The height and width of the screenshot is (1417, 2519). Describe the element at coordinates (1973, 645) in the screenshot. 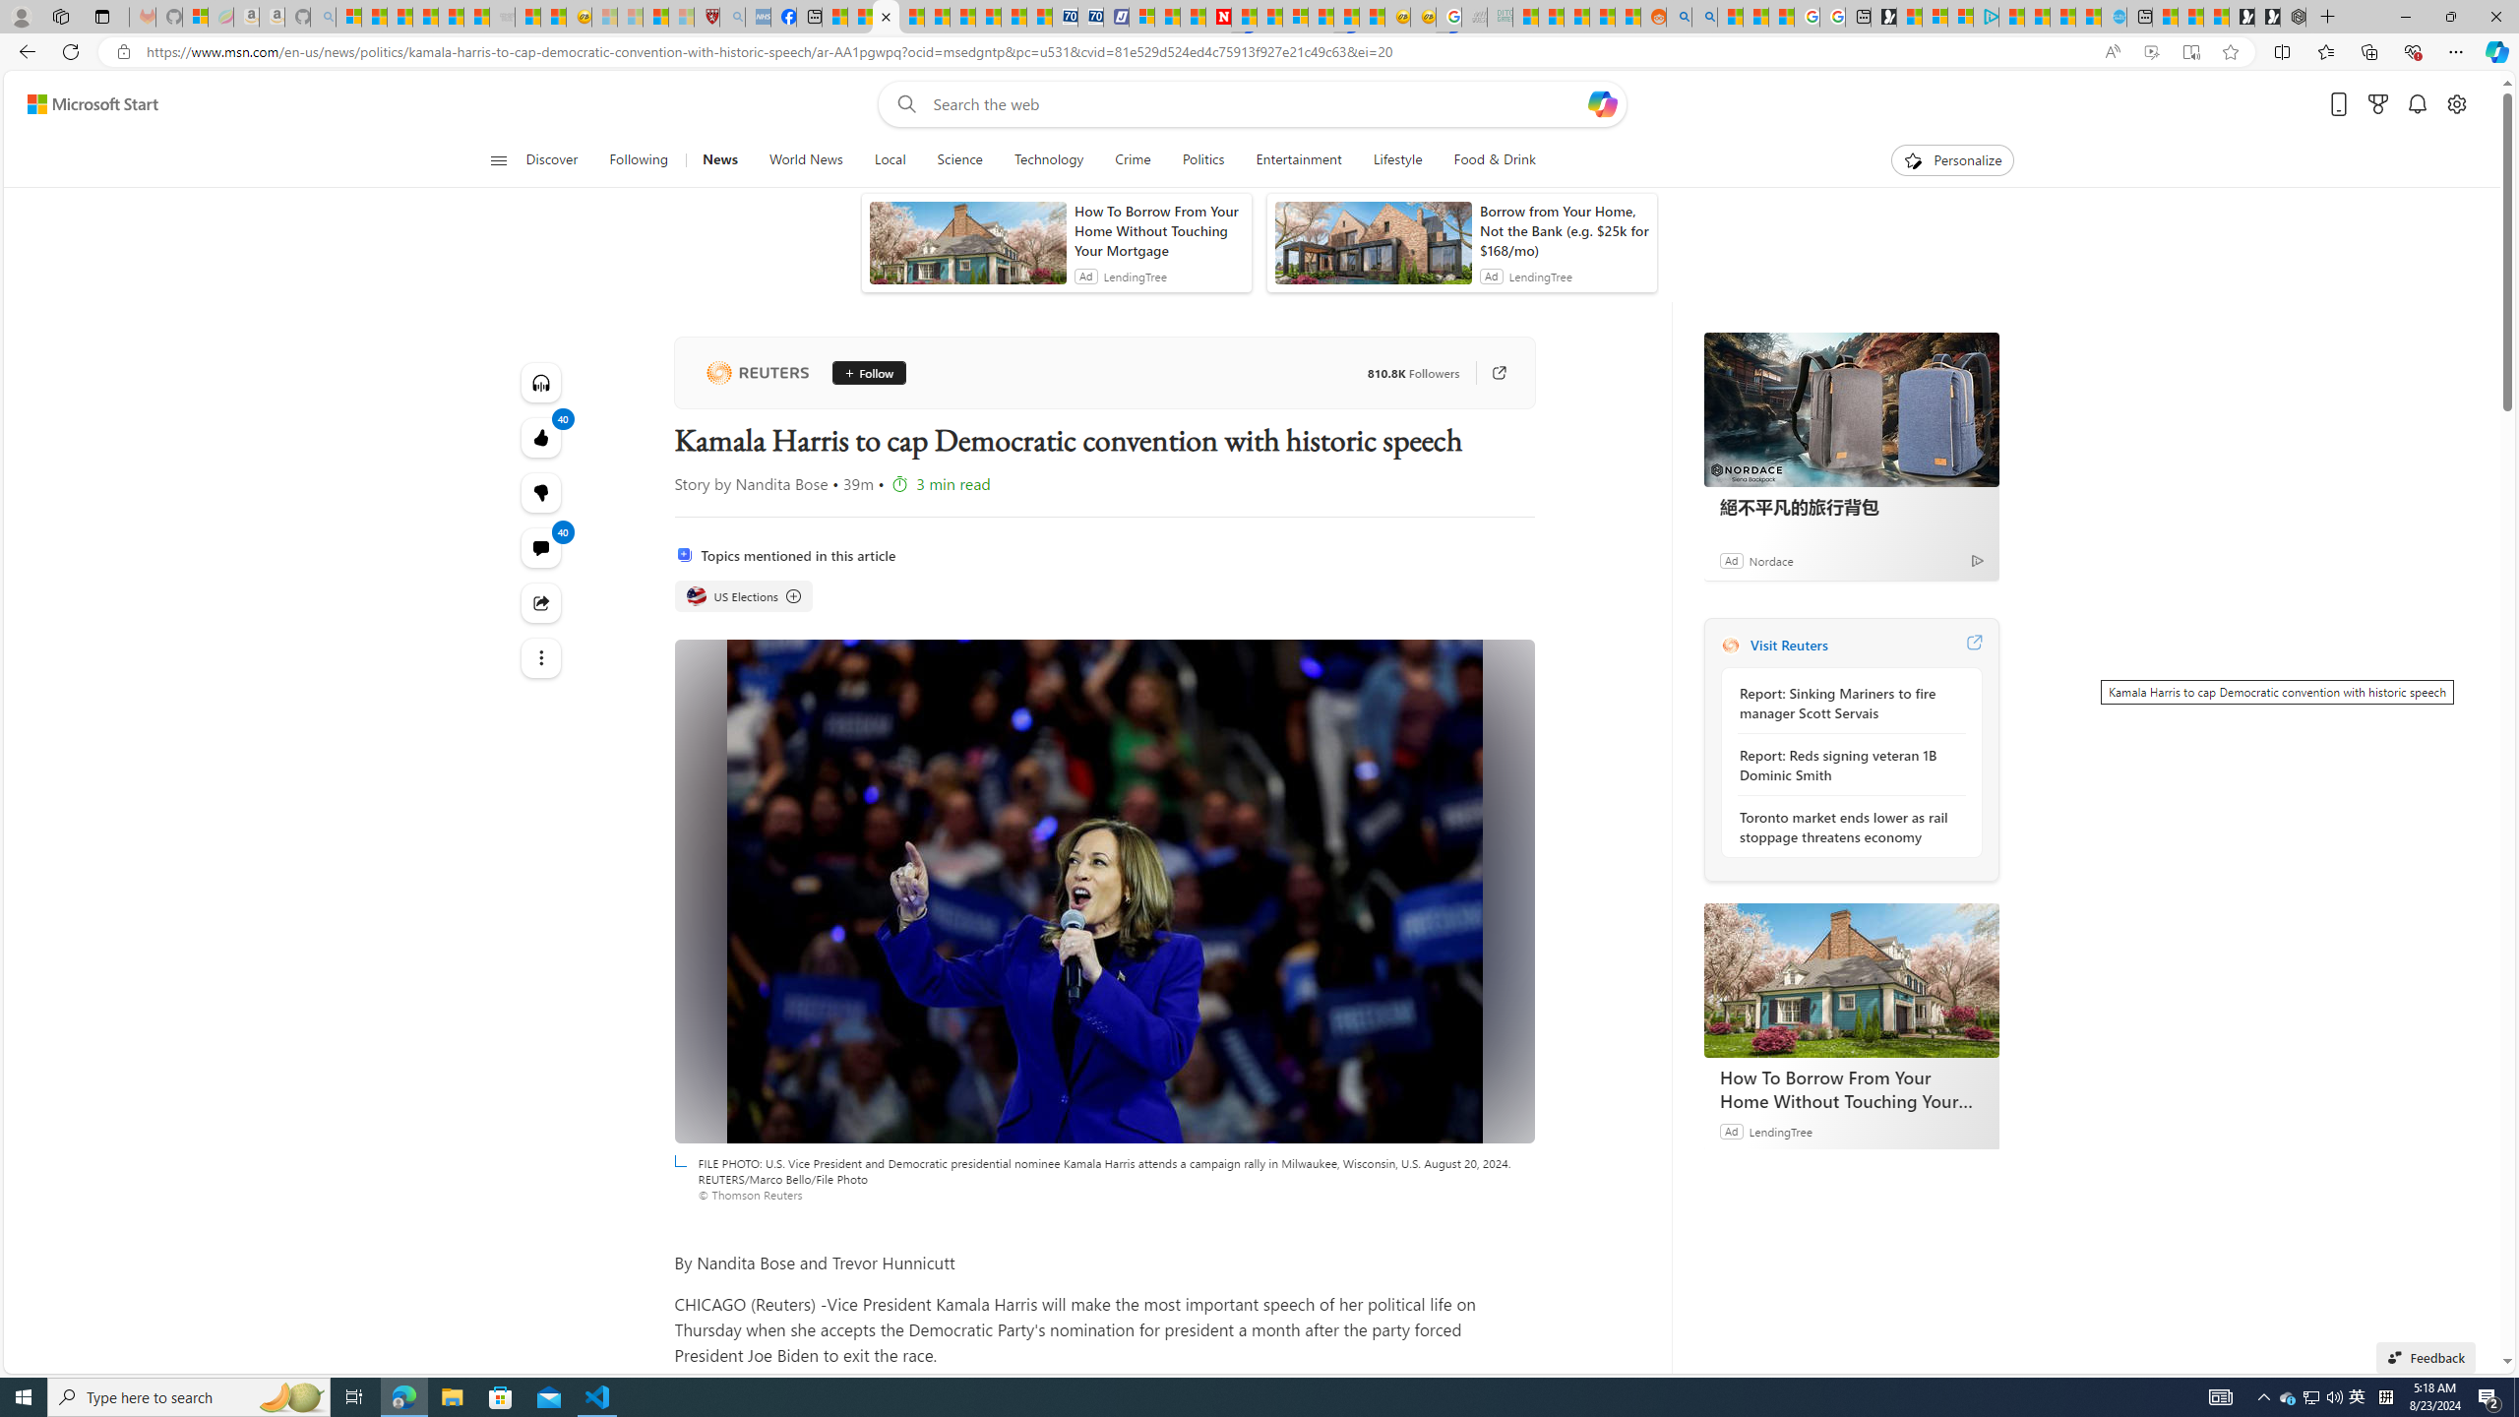

I see `Visit Reuters website` at that location.